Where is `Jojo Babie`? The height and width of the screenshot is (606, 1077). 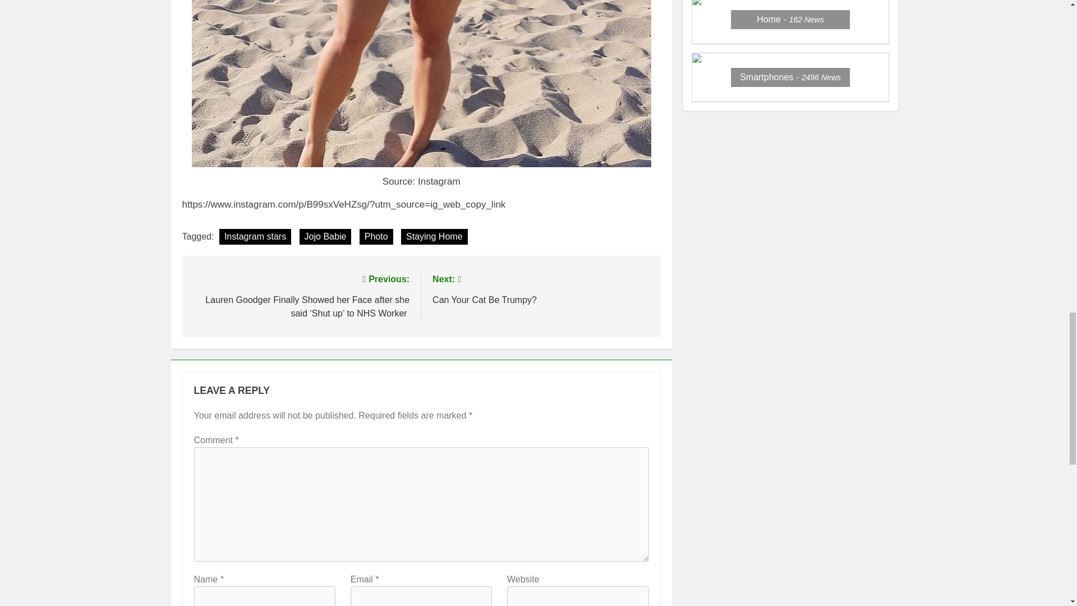
Jojo Babie is located at coordinates (325, 237).